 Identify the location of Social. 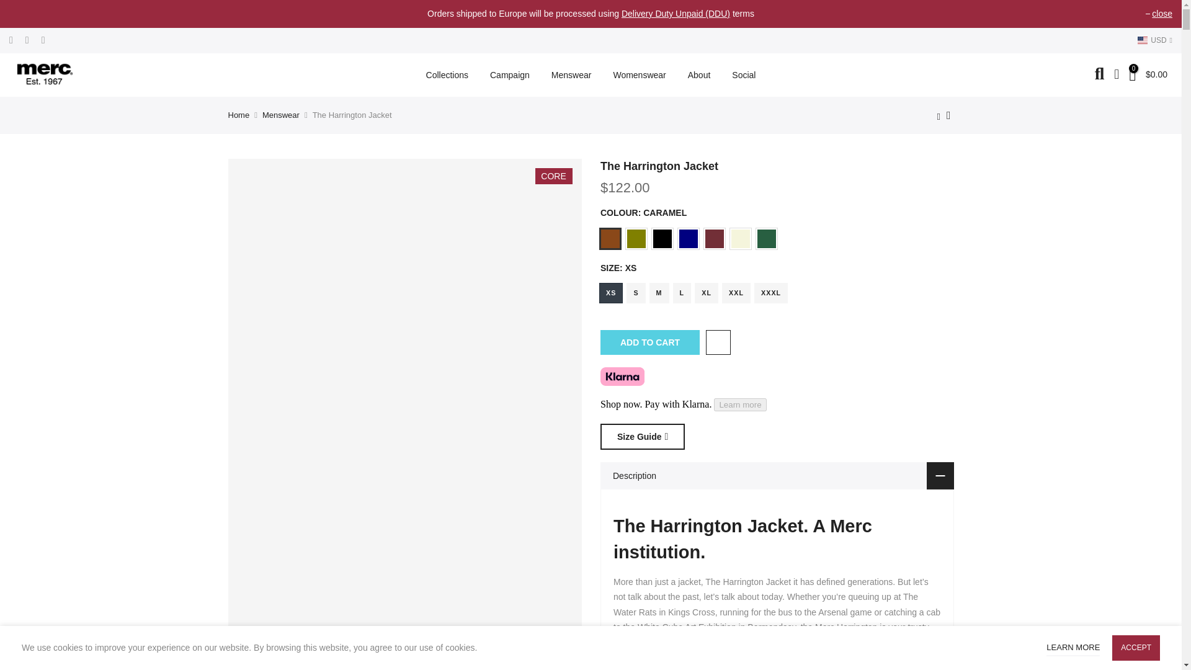
(744, 74).